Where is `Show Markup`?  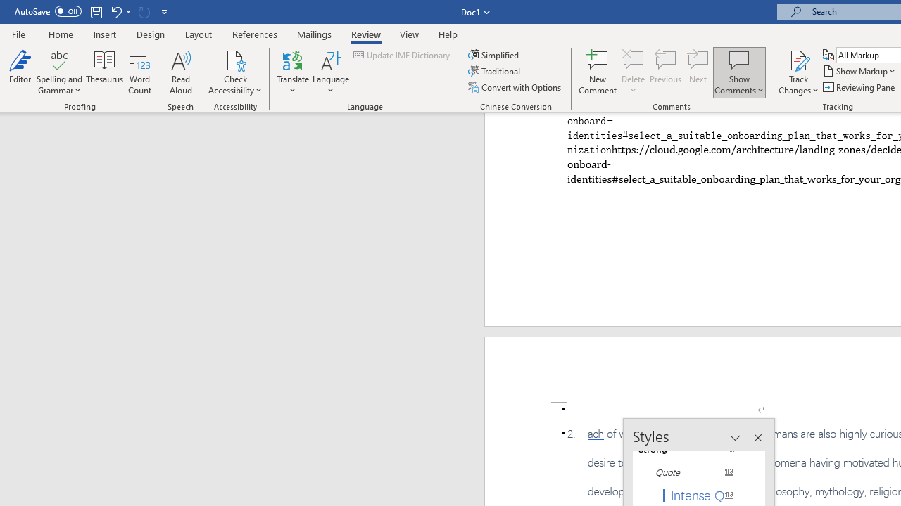
Show Markup is located at coordinates (860, 72).